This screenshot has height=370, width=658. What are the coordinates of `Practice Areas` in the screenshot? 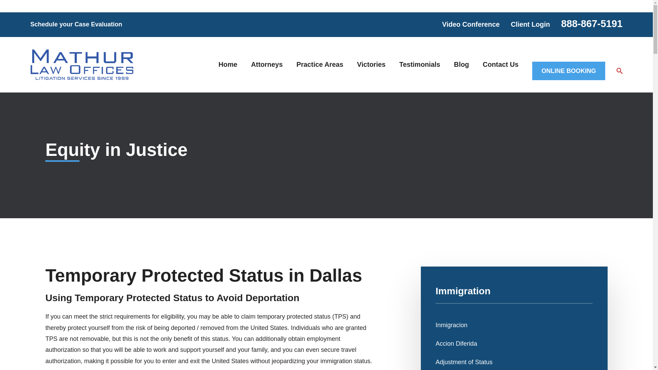 It's located at (320, 64).